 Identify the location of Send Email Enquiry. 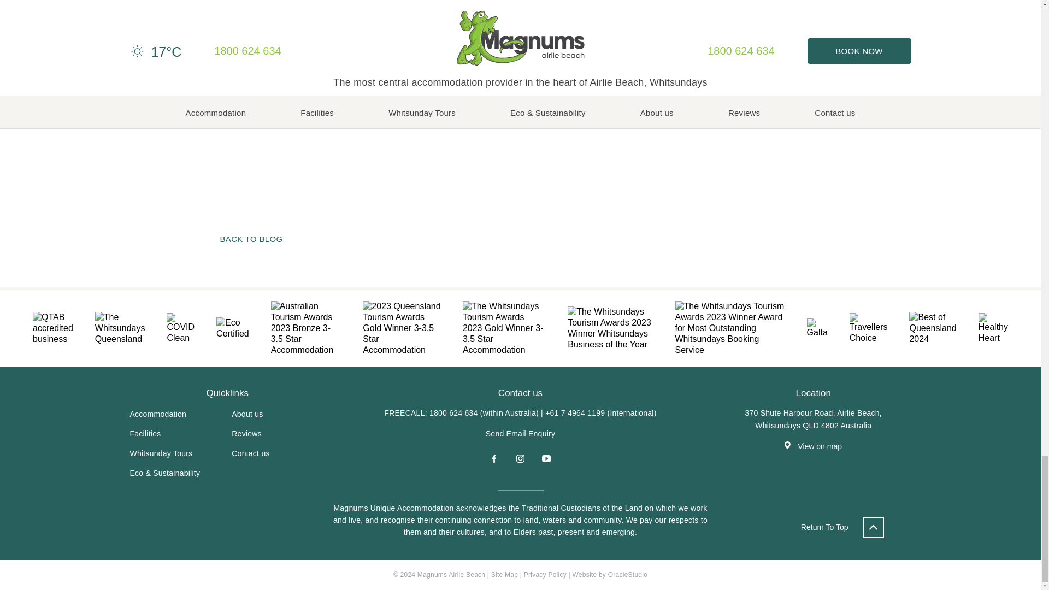
(520, 434).